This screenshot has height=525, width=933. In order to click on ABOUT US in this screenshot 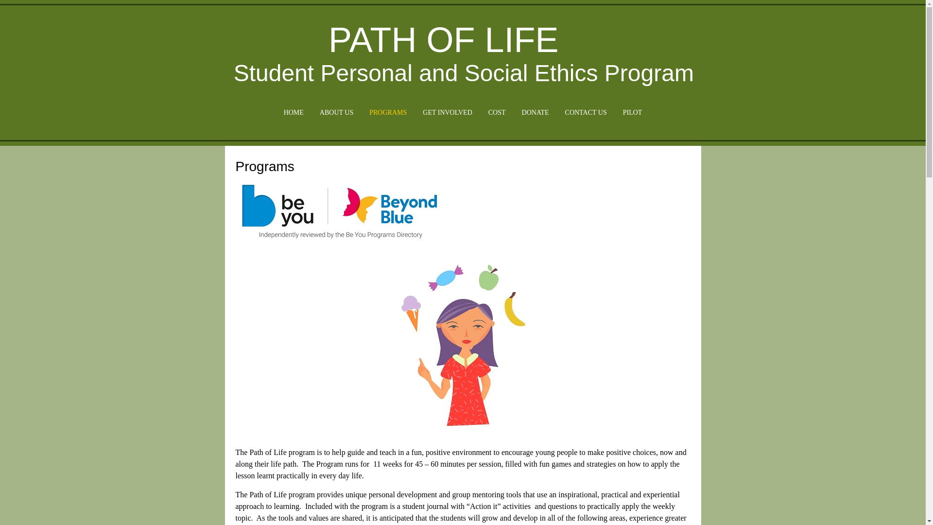, I will do `click(336, 113)`.